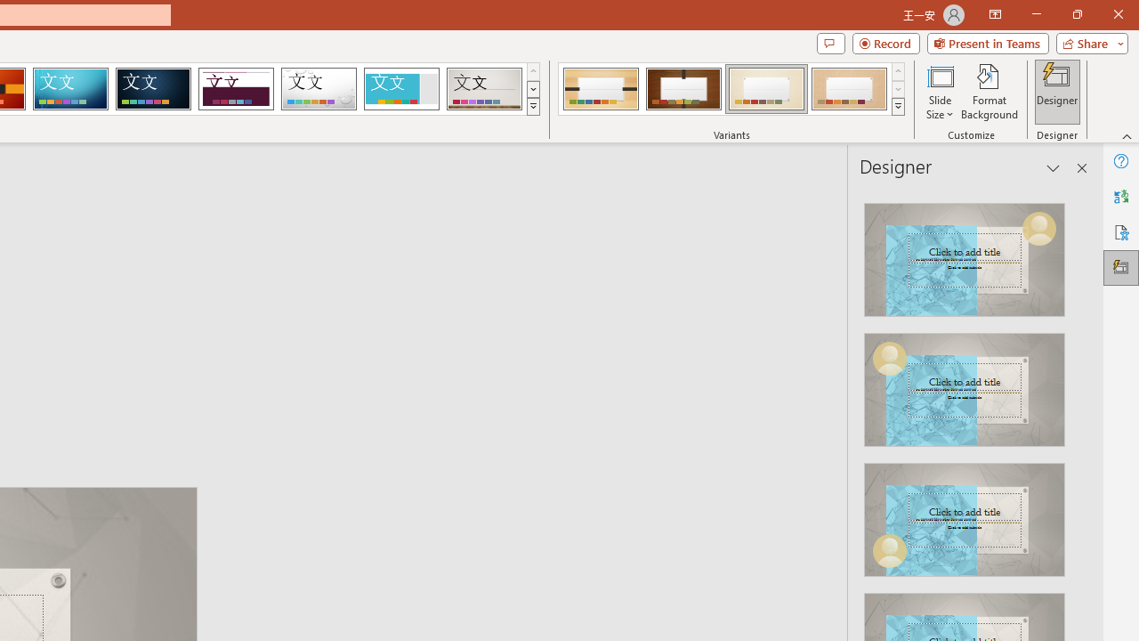 The height and width of the screenshot is (641, 1139). I want to click on icon, so click(1006, 180).